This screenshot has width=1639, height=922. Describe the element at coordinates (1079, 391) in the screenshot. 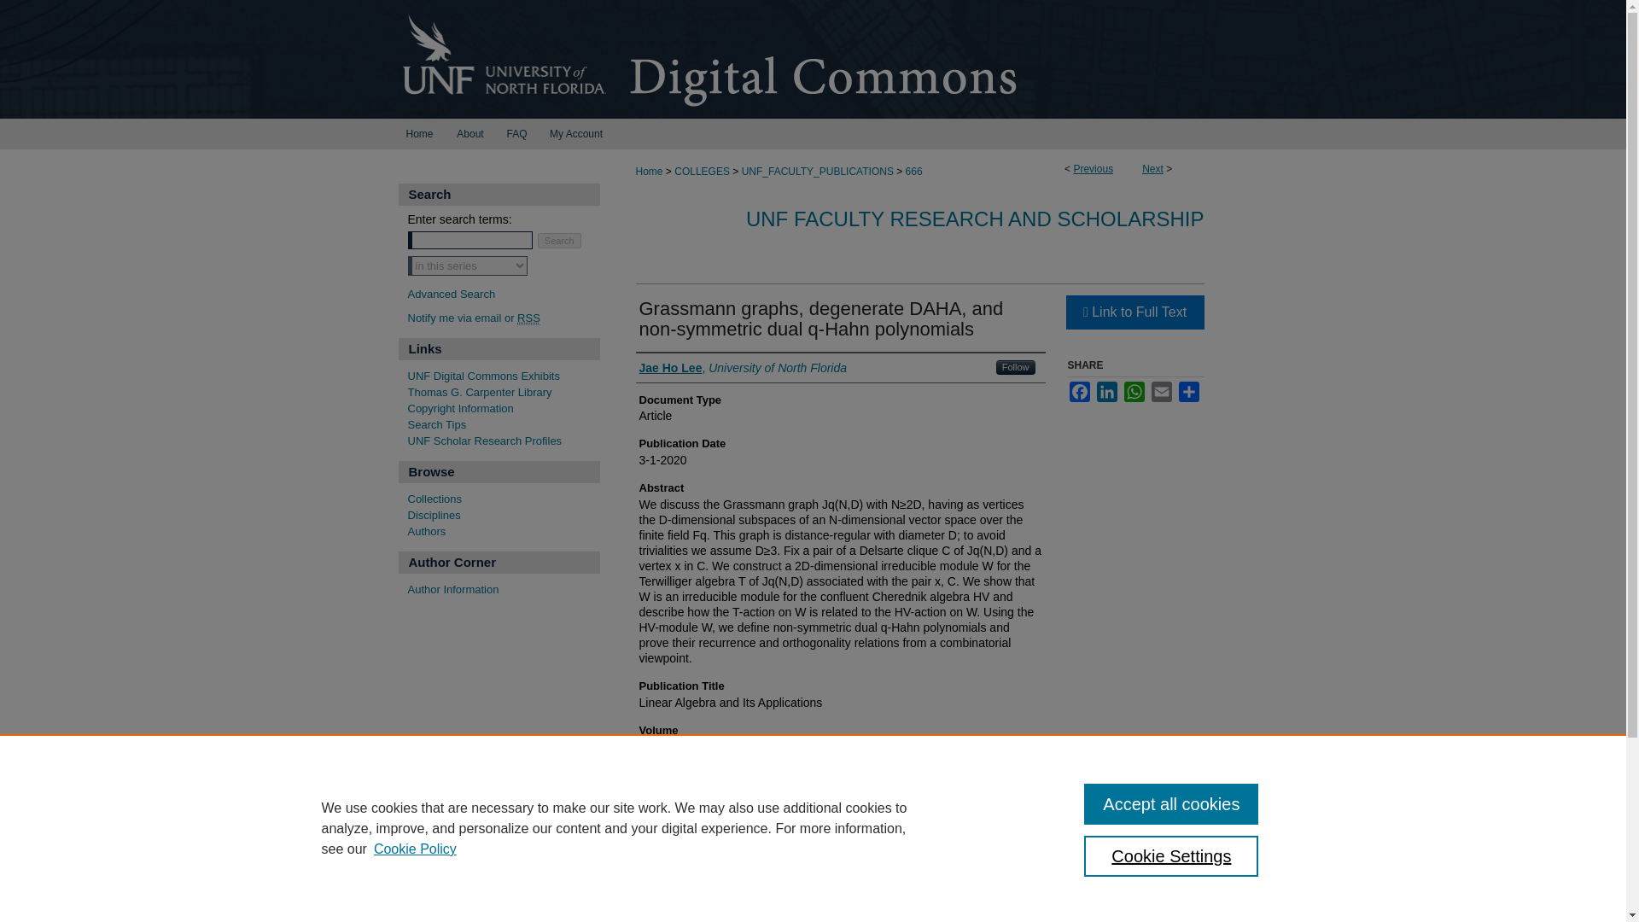

I see `Facebook` at that location.